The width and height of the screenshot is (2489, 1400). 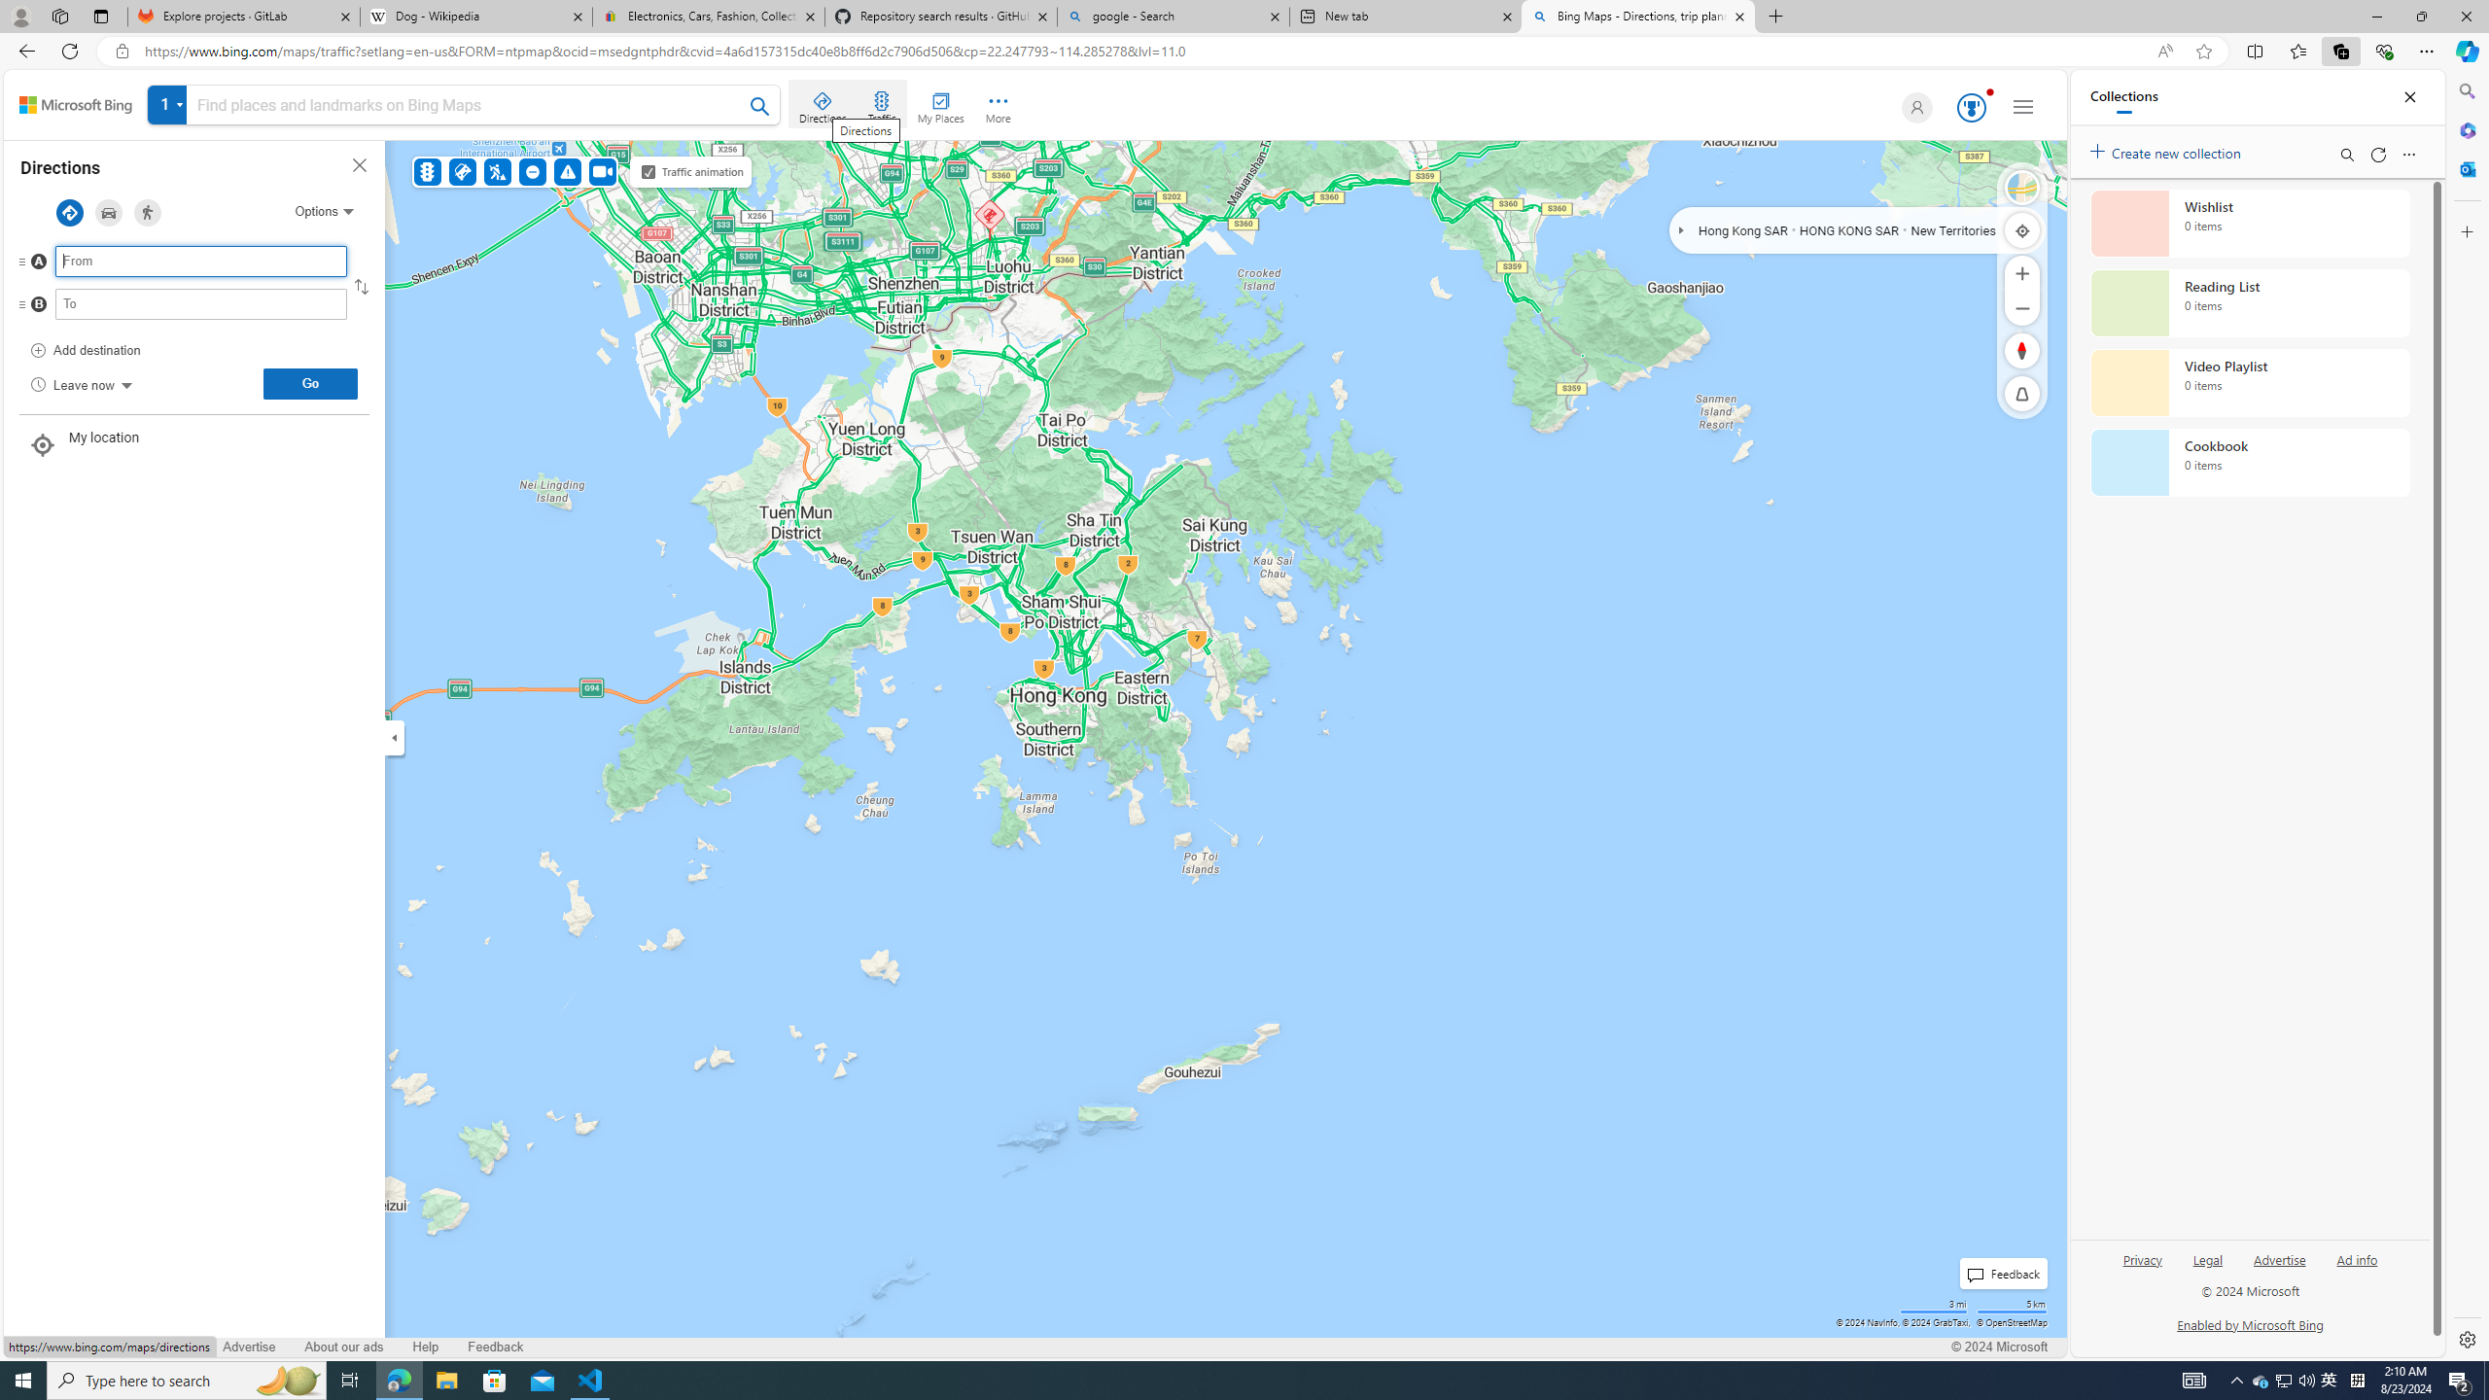 What do you see at coordinates (77, 1347) in the screenshot?
I see `Privacy and Cookies` at bounding box center [77, 1347].